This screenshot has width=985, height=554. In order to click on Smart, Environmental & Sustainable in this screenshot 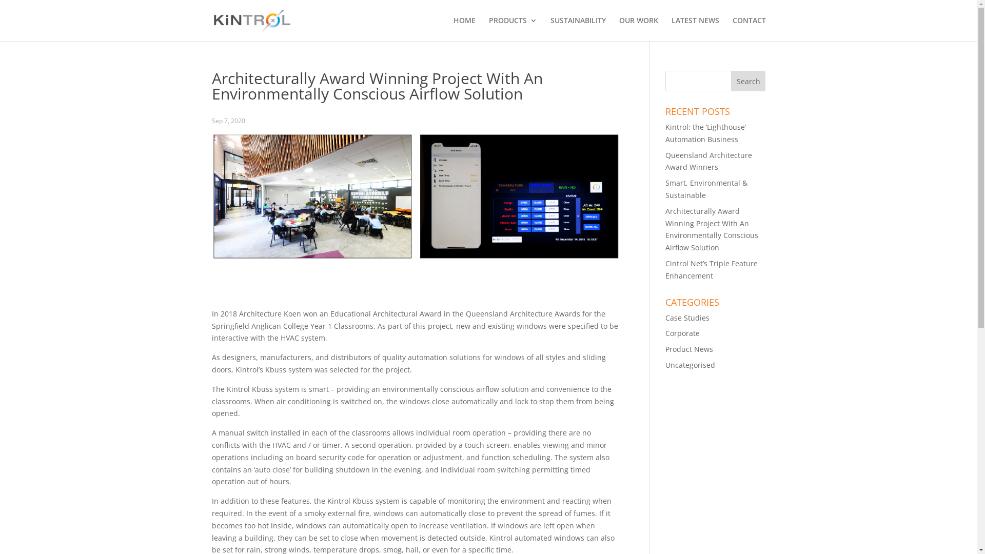, I will do `click(706, 189)`.